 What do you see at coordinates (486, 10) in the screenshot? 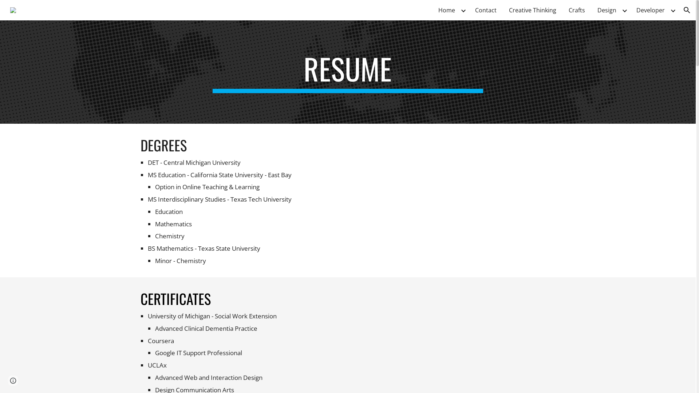
I see `Contact` at bounding box center [486, 10].